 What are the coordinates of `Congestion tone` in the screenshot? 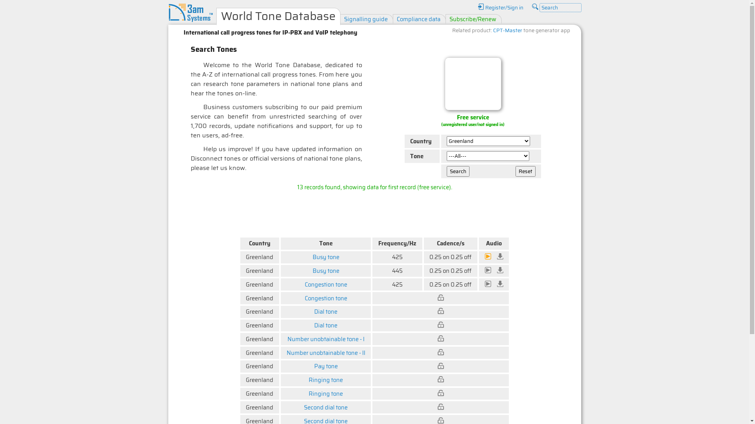 It's located at (326, 284).